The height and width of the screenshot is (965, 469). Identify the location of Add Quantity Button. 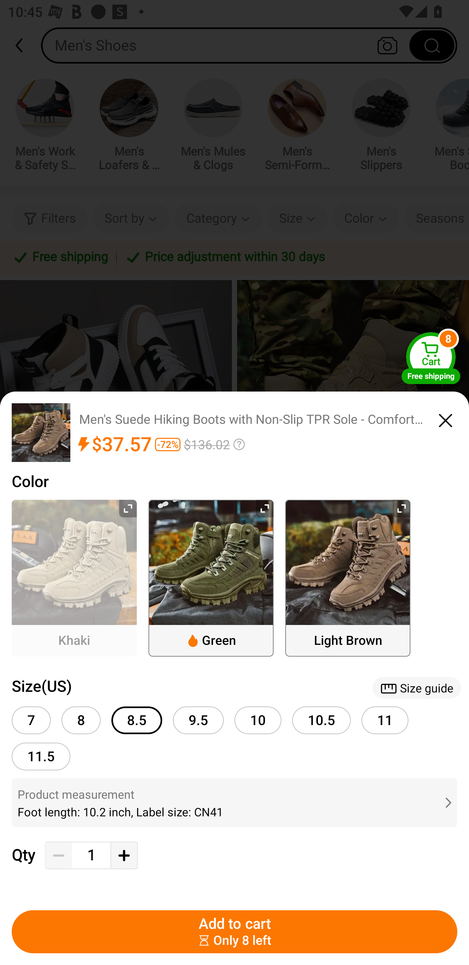
(124, 855).